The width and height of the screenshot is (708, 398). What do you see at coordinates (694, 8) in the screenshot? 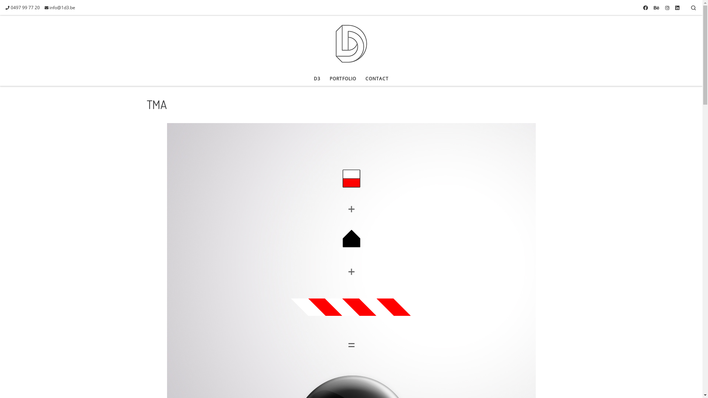
I see `Search` at bounding box center [694, 8].